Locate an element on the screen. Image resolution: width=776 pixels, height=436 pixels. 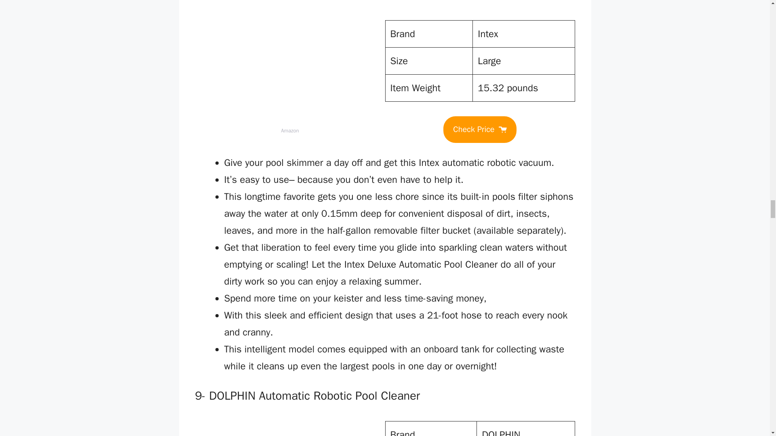
Check Price is located at coordinates (479, 130).